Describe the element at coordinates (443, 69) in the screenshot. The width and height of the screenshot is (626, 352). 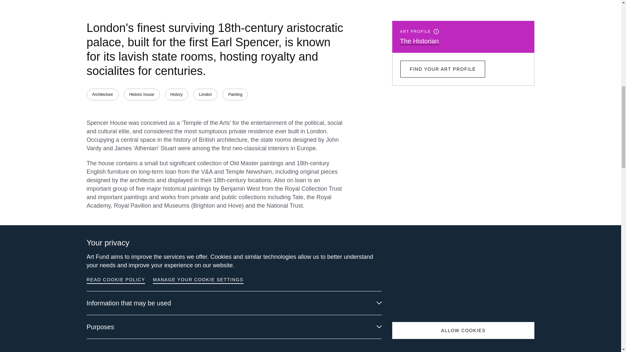
I see `FIND YOUR ART PROFILE` at that location.